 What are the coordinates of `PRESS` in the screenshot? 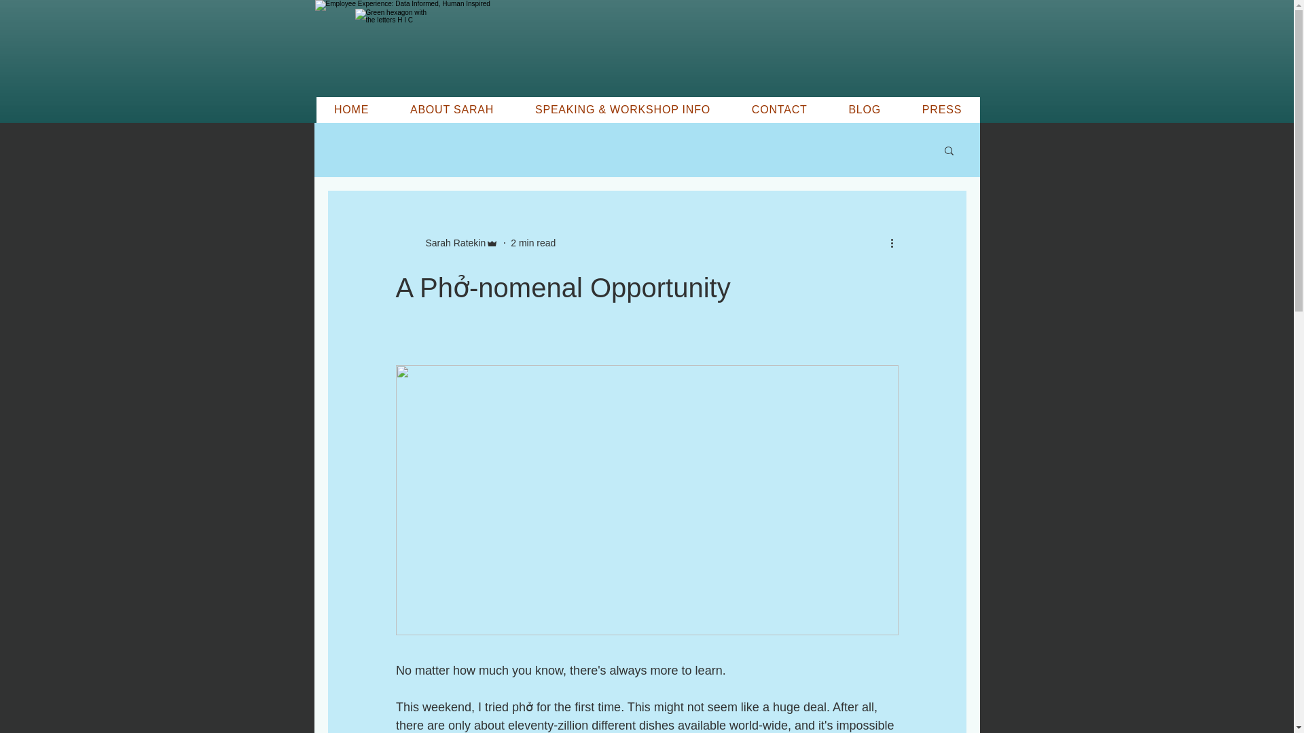 It's located at (941, 110).